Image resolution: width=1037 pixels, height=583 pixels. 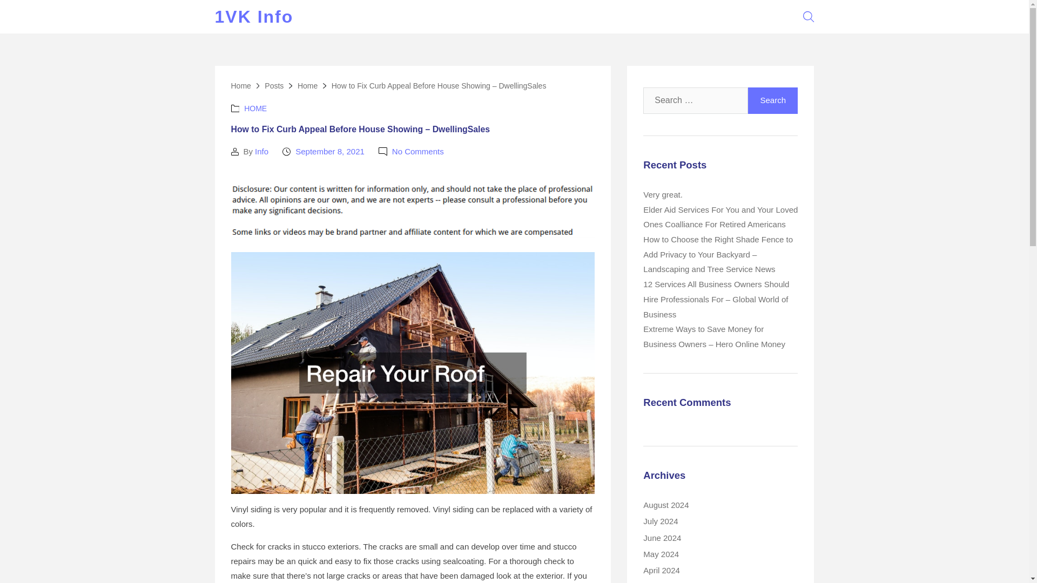 What do you see at coordinates (255, 109) in the screenshot?
I see `HOME` at bounding box center [255, 109].